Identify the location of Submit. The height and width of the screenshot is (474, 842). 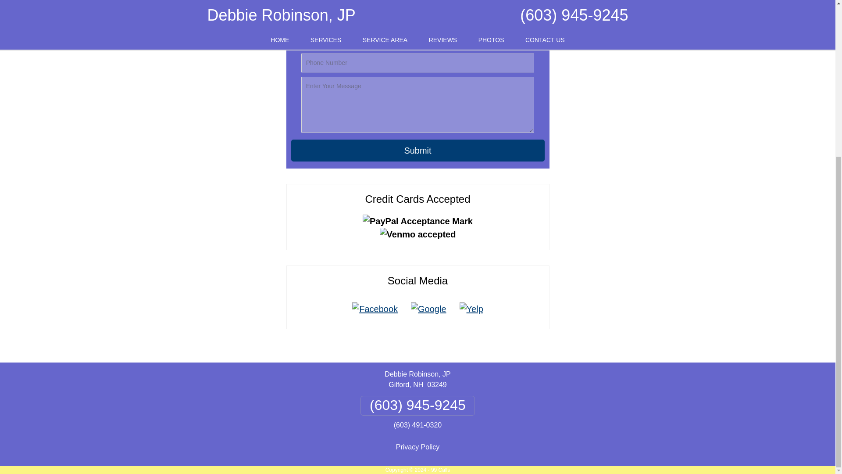
(418, 150).